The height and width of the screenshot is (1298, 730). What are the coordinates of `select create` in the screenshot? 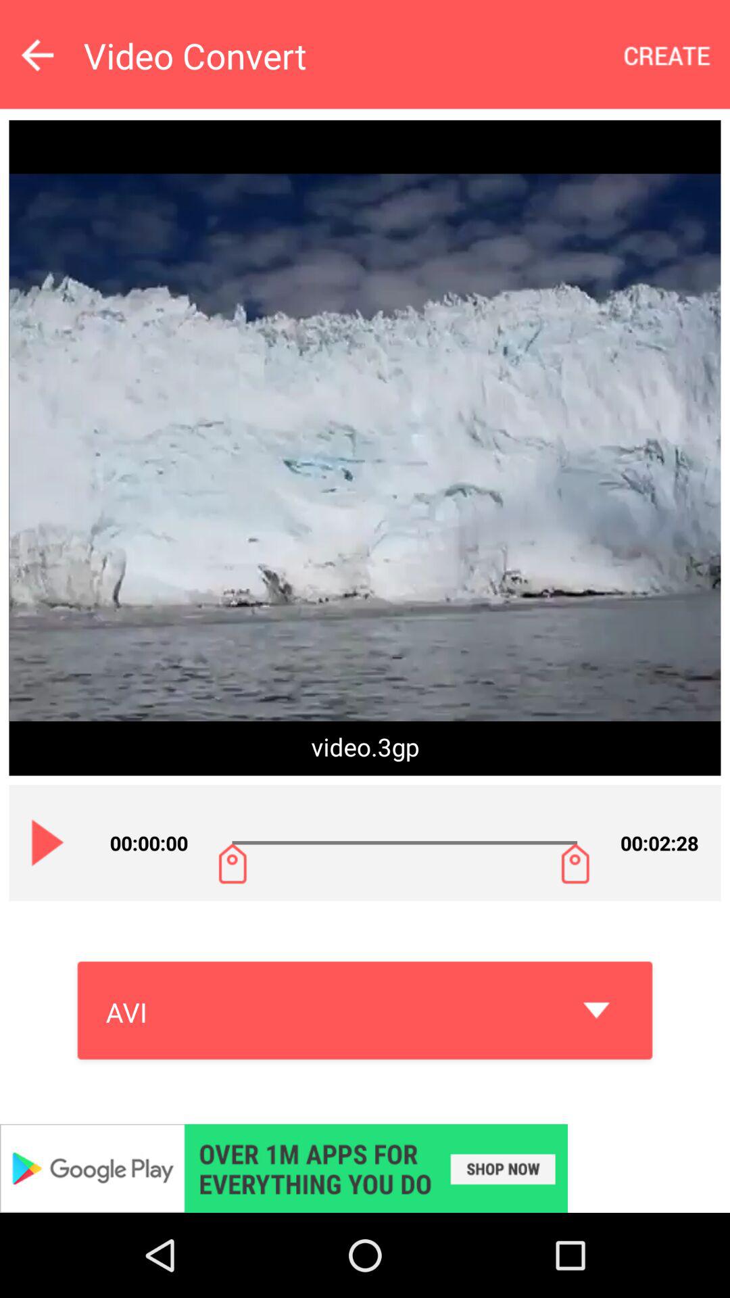 It's located at (668, 55).